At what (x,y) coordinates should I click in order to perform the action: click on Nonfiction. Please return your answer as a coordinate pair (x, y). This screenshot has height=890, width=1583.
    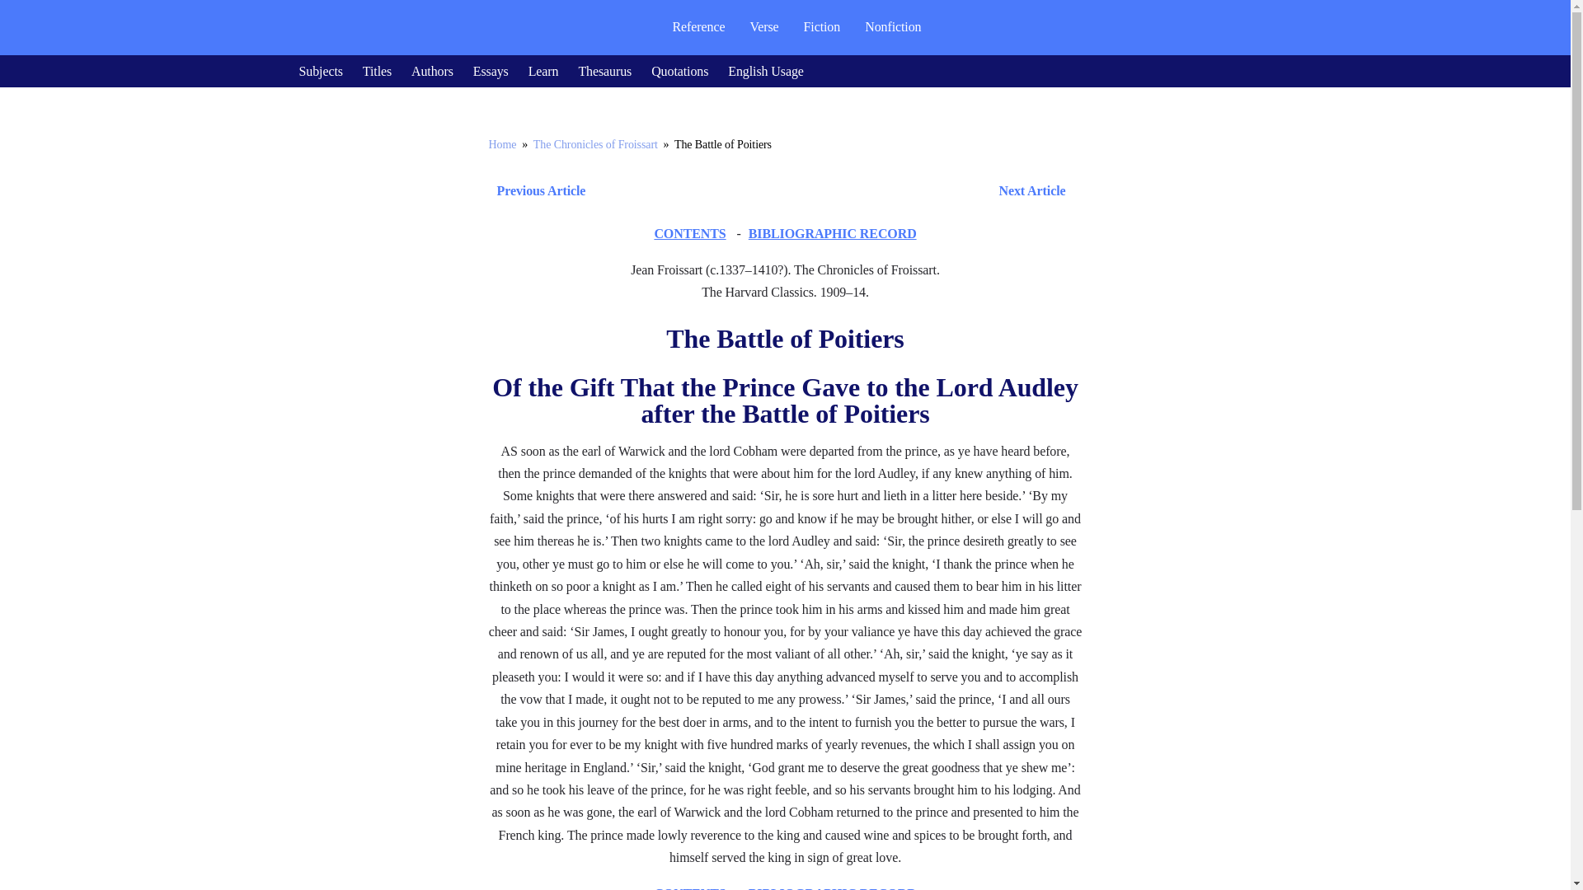
    Looking at the image, I should click on (893, 26).